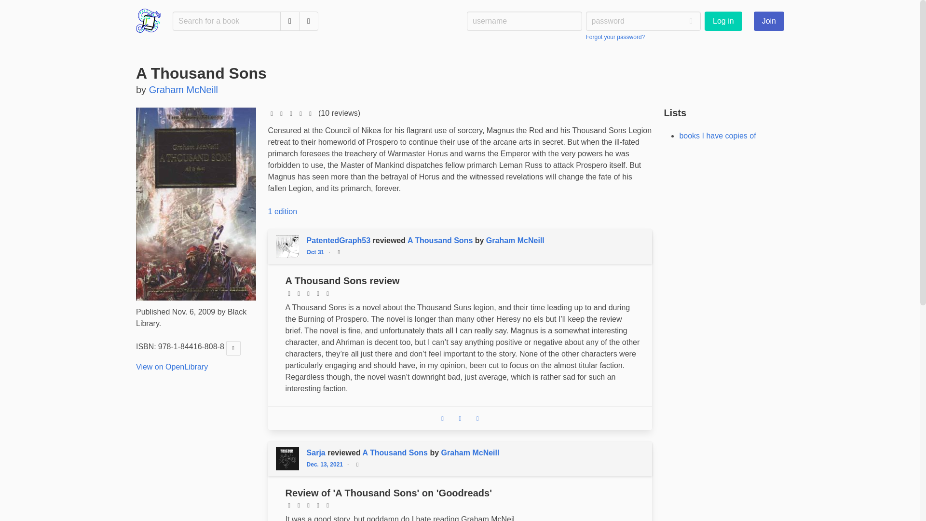  What do you see at coordinates (183, 89) in the screenshot?
I see `Graham McNeill` at bounding box center [183, 89].